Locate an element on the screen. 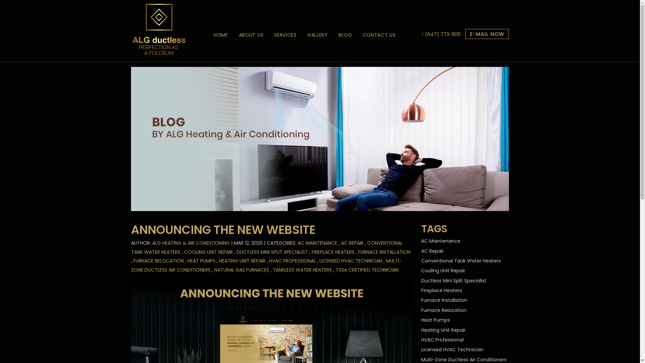 Image resolution: width=645 pixels, height=363 pixels. AC Maintenance is located at coordinates (441, 241).